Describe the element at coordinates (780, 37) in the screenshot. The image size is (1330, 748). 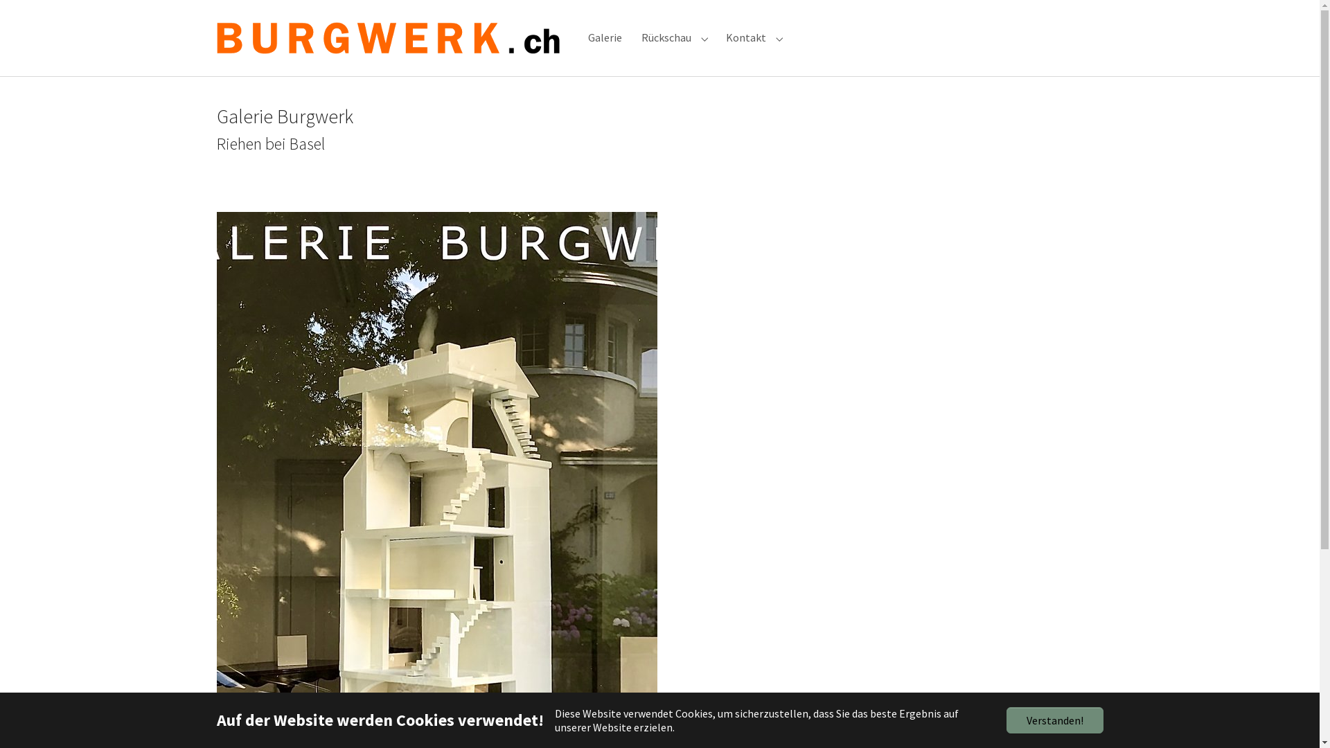
I see `Submenu for "Kontakt"` at that location.